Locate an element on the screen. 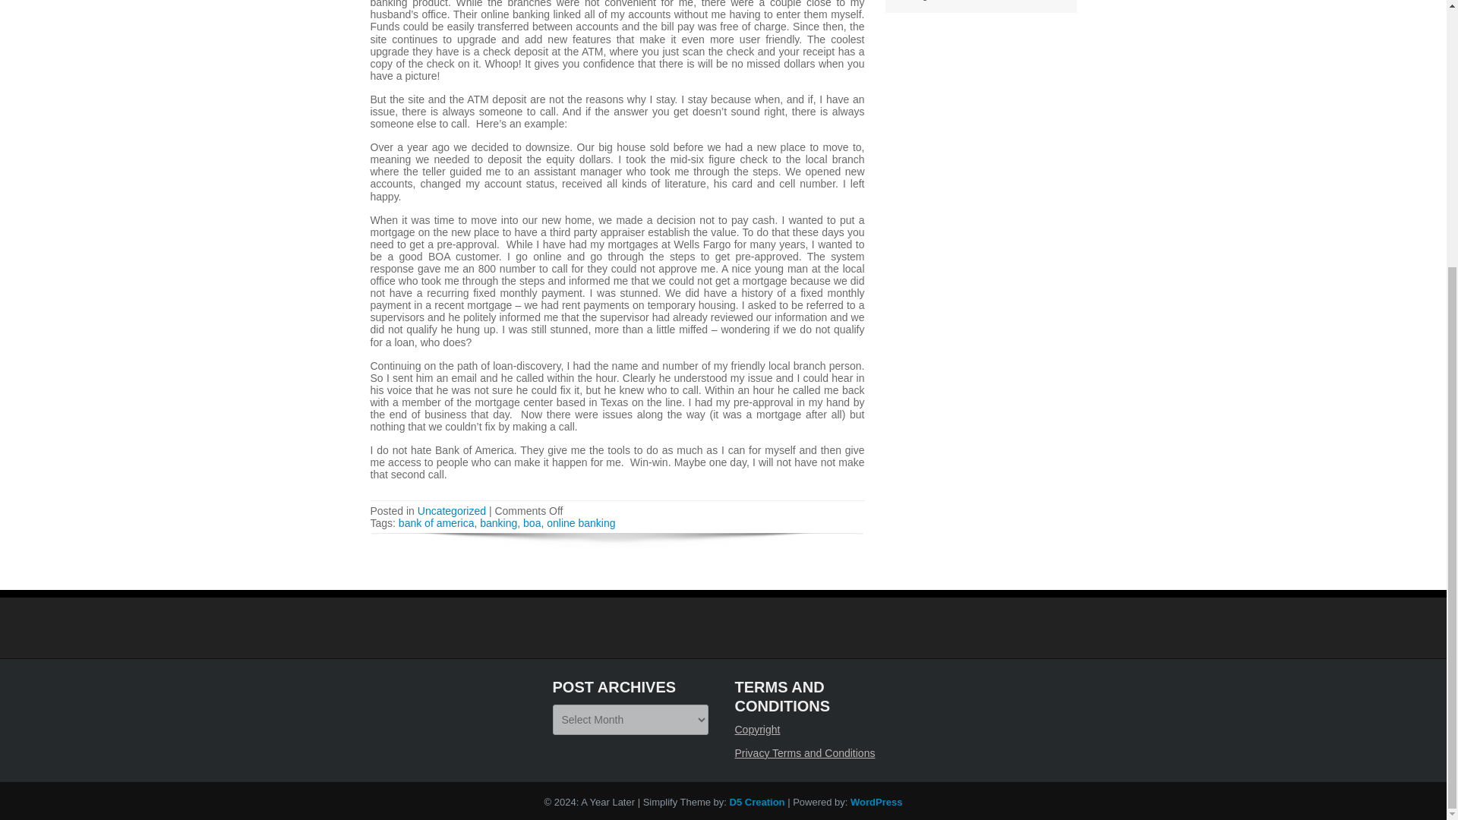 This screenshot has width=1458, height=820. Copyright is located at coordinates (757, 729).